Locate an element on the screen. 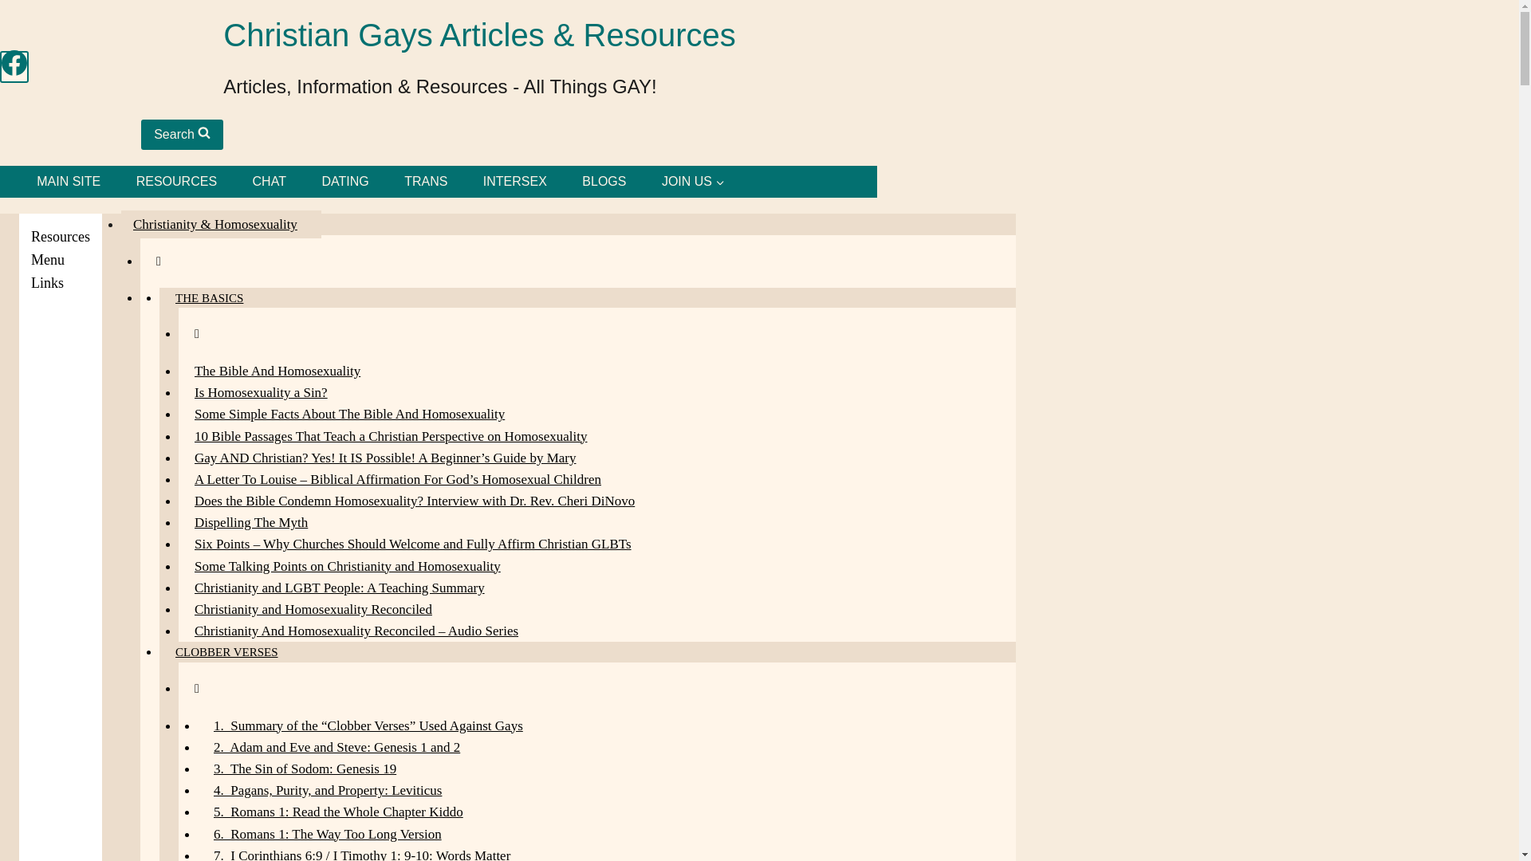 The image size is (1531, 861). THE BASICS is located at coordinates (209, 297).